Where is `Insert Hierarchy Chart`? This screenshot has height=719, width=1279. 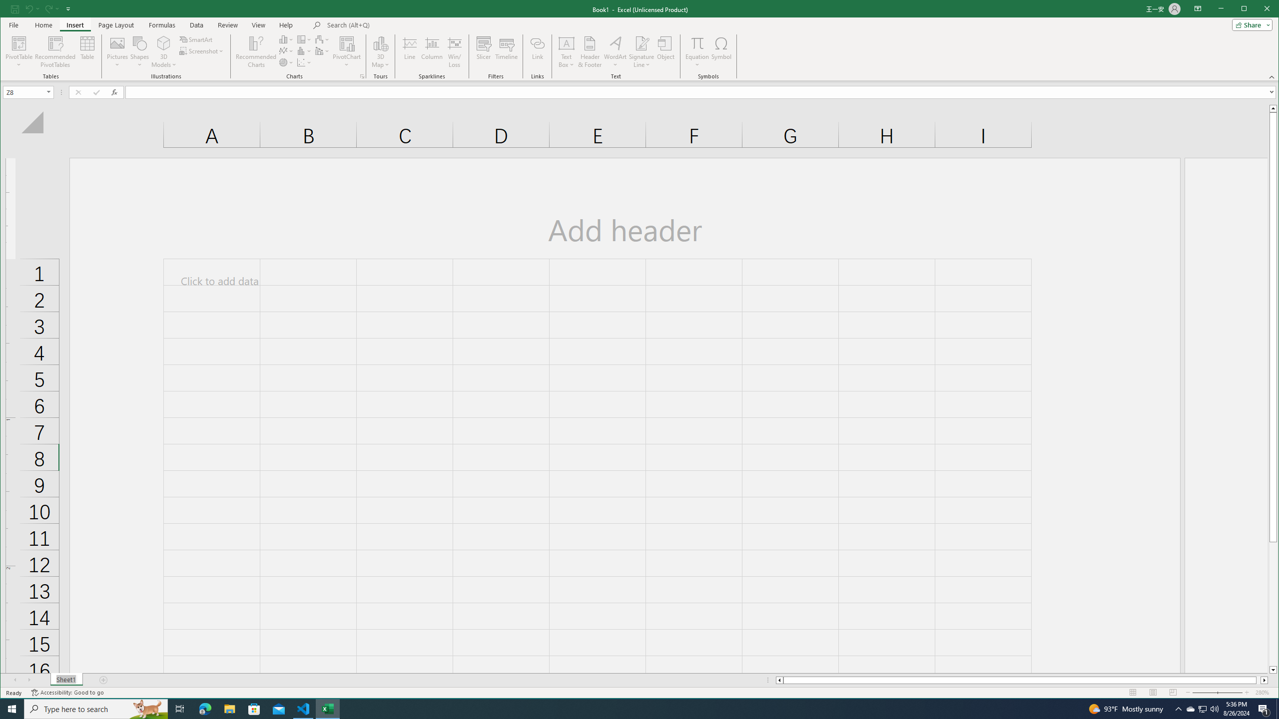 Insert Hierarchy Chart is located at coordinates (304, 39).